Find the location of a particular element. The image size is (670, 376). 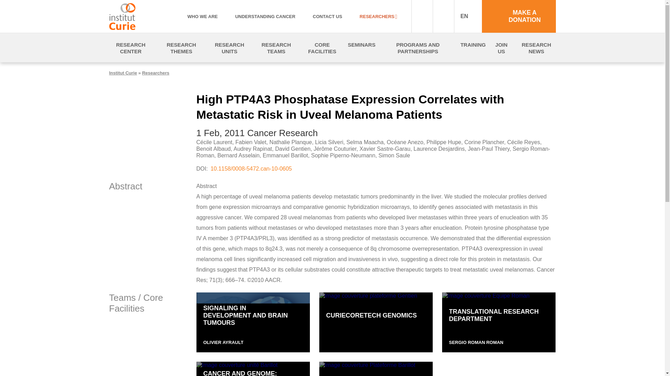

EN is located at coordinates (468, 16).